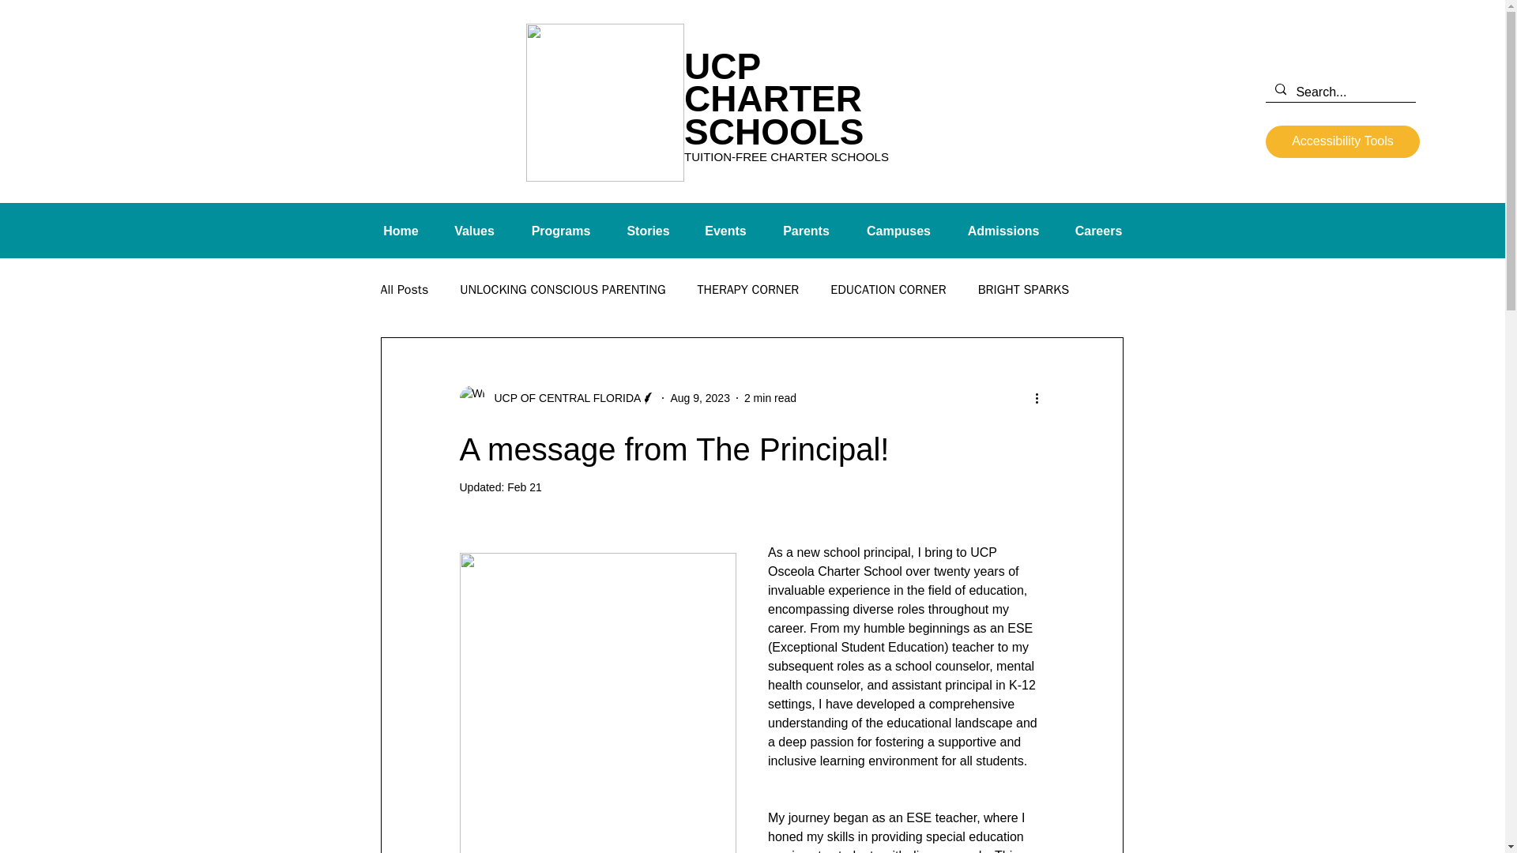 Image resolution: width=1517 pixels, height=853 pixels. Describe the element at coordinates (747, 291) in the screenshot. I see `THERAPY CORNER` at that location.